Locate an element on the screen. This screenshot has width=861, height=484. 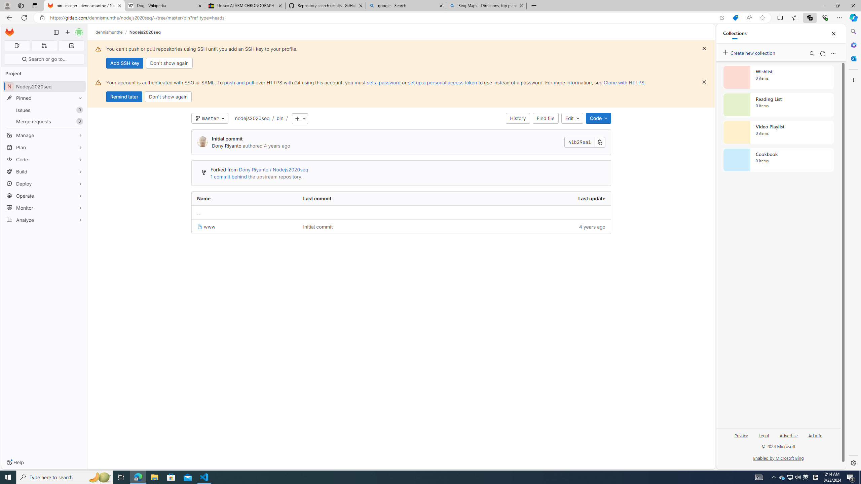
Merge requests 0 is located at coordinates (44, 121).